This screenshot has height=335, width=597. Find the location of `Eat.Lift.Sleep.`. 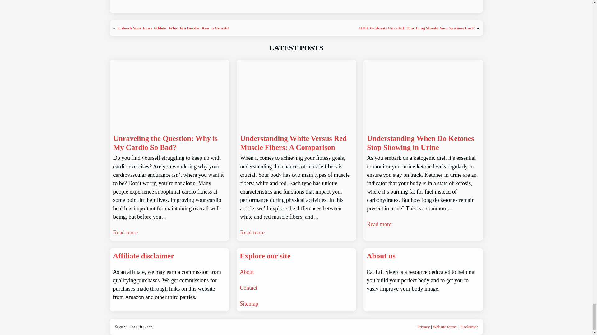

Eat.Lift.Sleep. is located at coordinates (141, 327).